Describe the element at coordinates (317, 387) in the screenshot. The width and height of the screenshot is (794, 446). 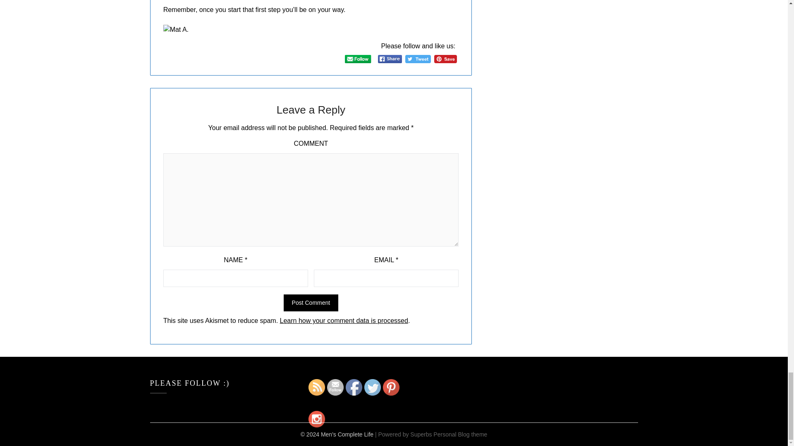
I see `RSS` at that location.